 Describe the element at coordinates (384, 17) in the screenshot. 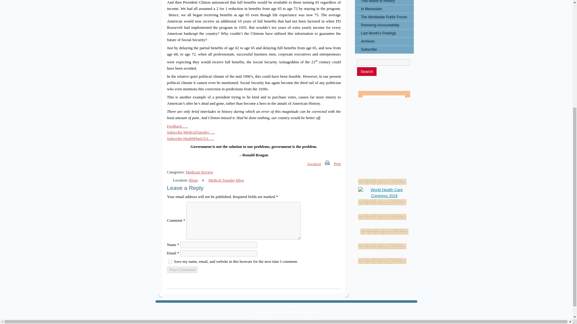

I see `The Worldwide Public Forum` at that location.